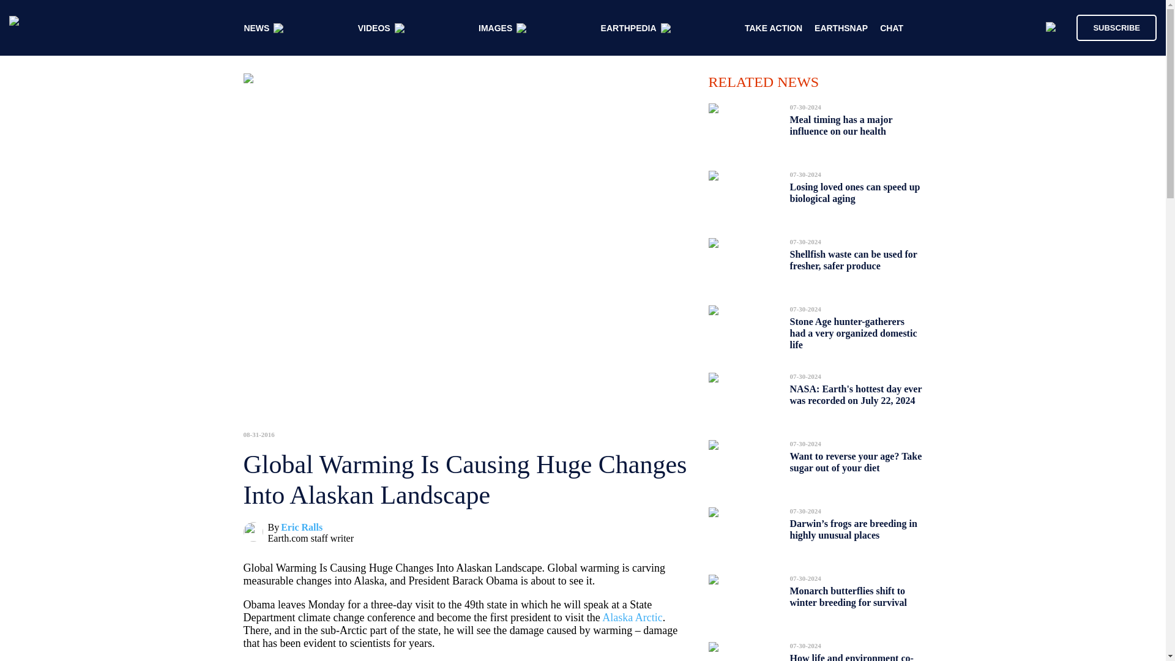 The width and height of the screenshot is (1175, 661). Describe the element at coordinates (841, 28) in the screenshot. I see `EARTHSNAP` at that location.